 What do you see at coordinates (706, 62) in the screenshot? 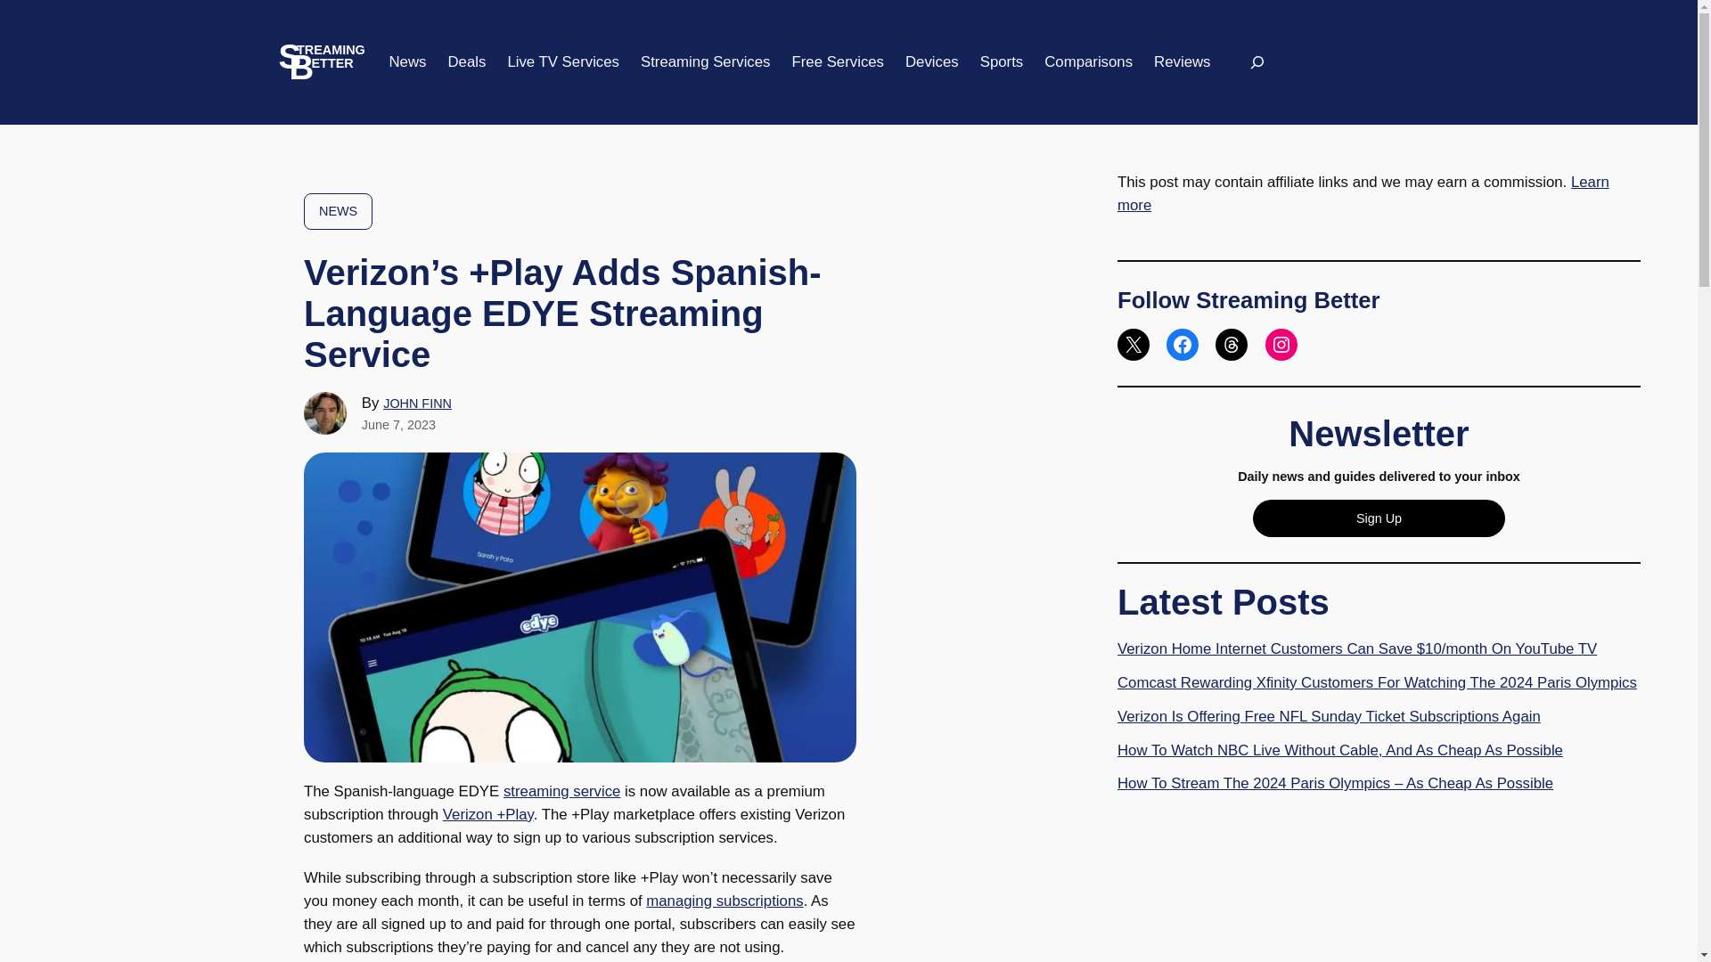
I see `Streaming Services` at bounding box center [706, 62].